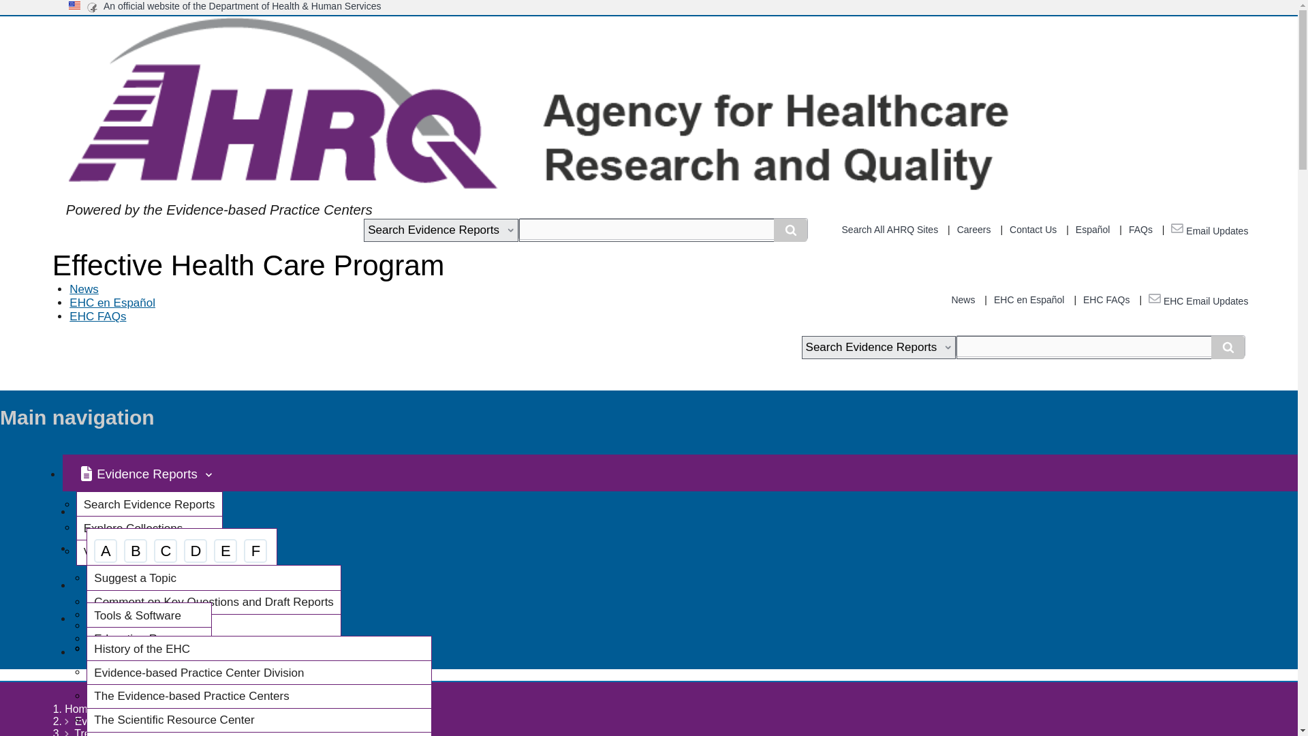  What do you see at coordinates (974, 229) in the screenshot?
I see `Careers` at bounding box center [974, 229].